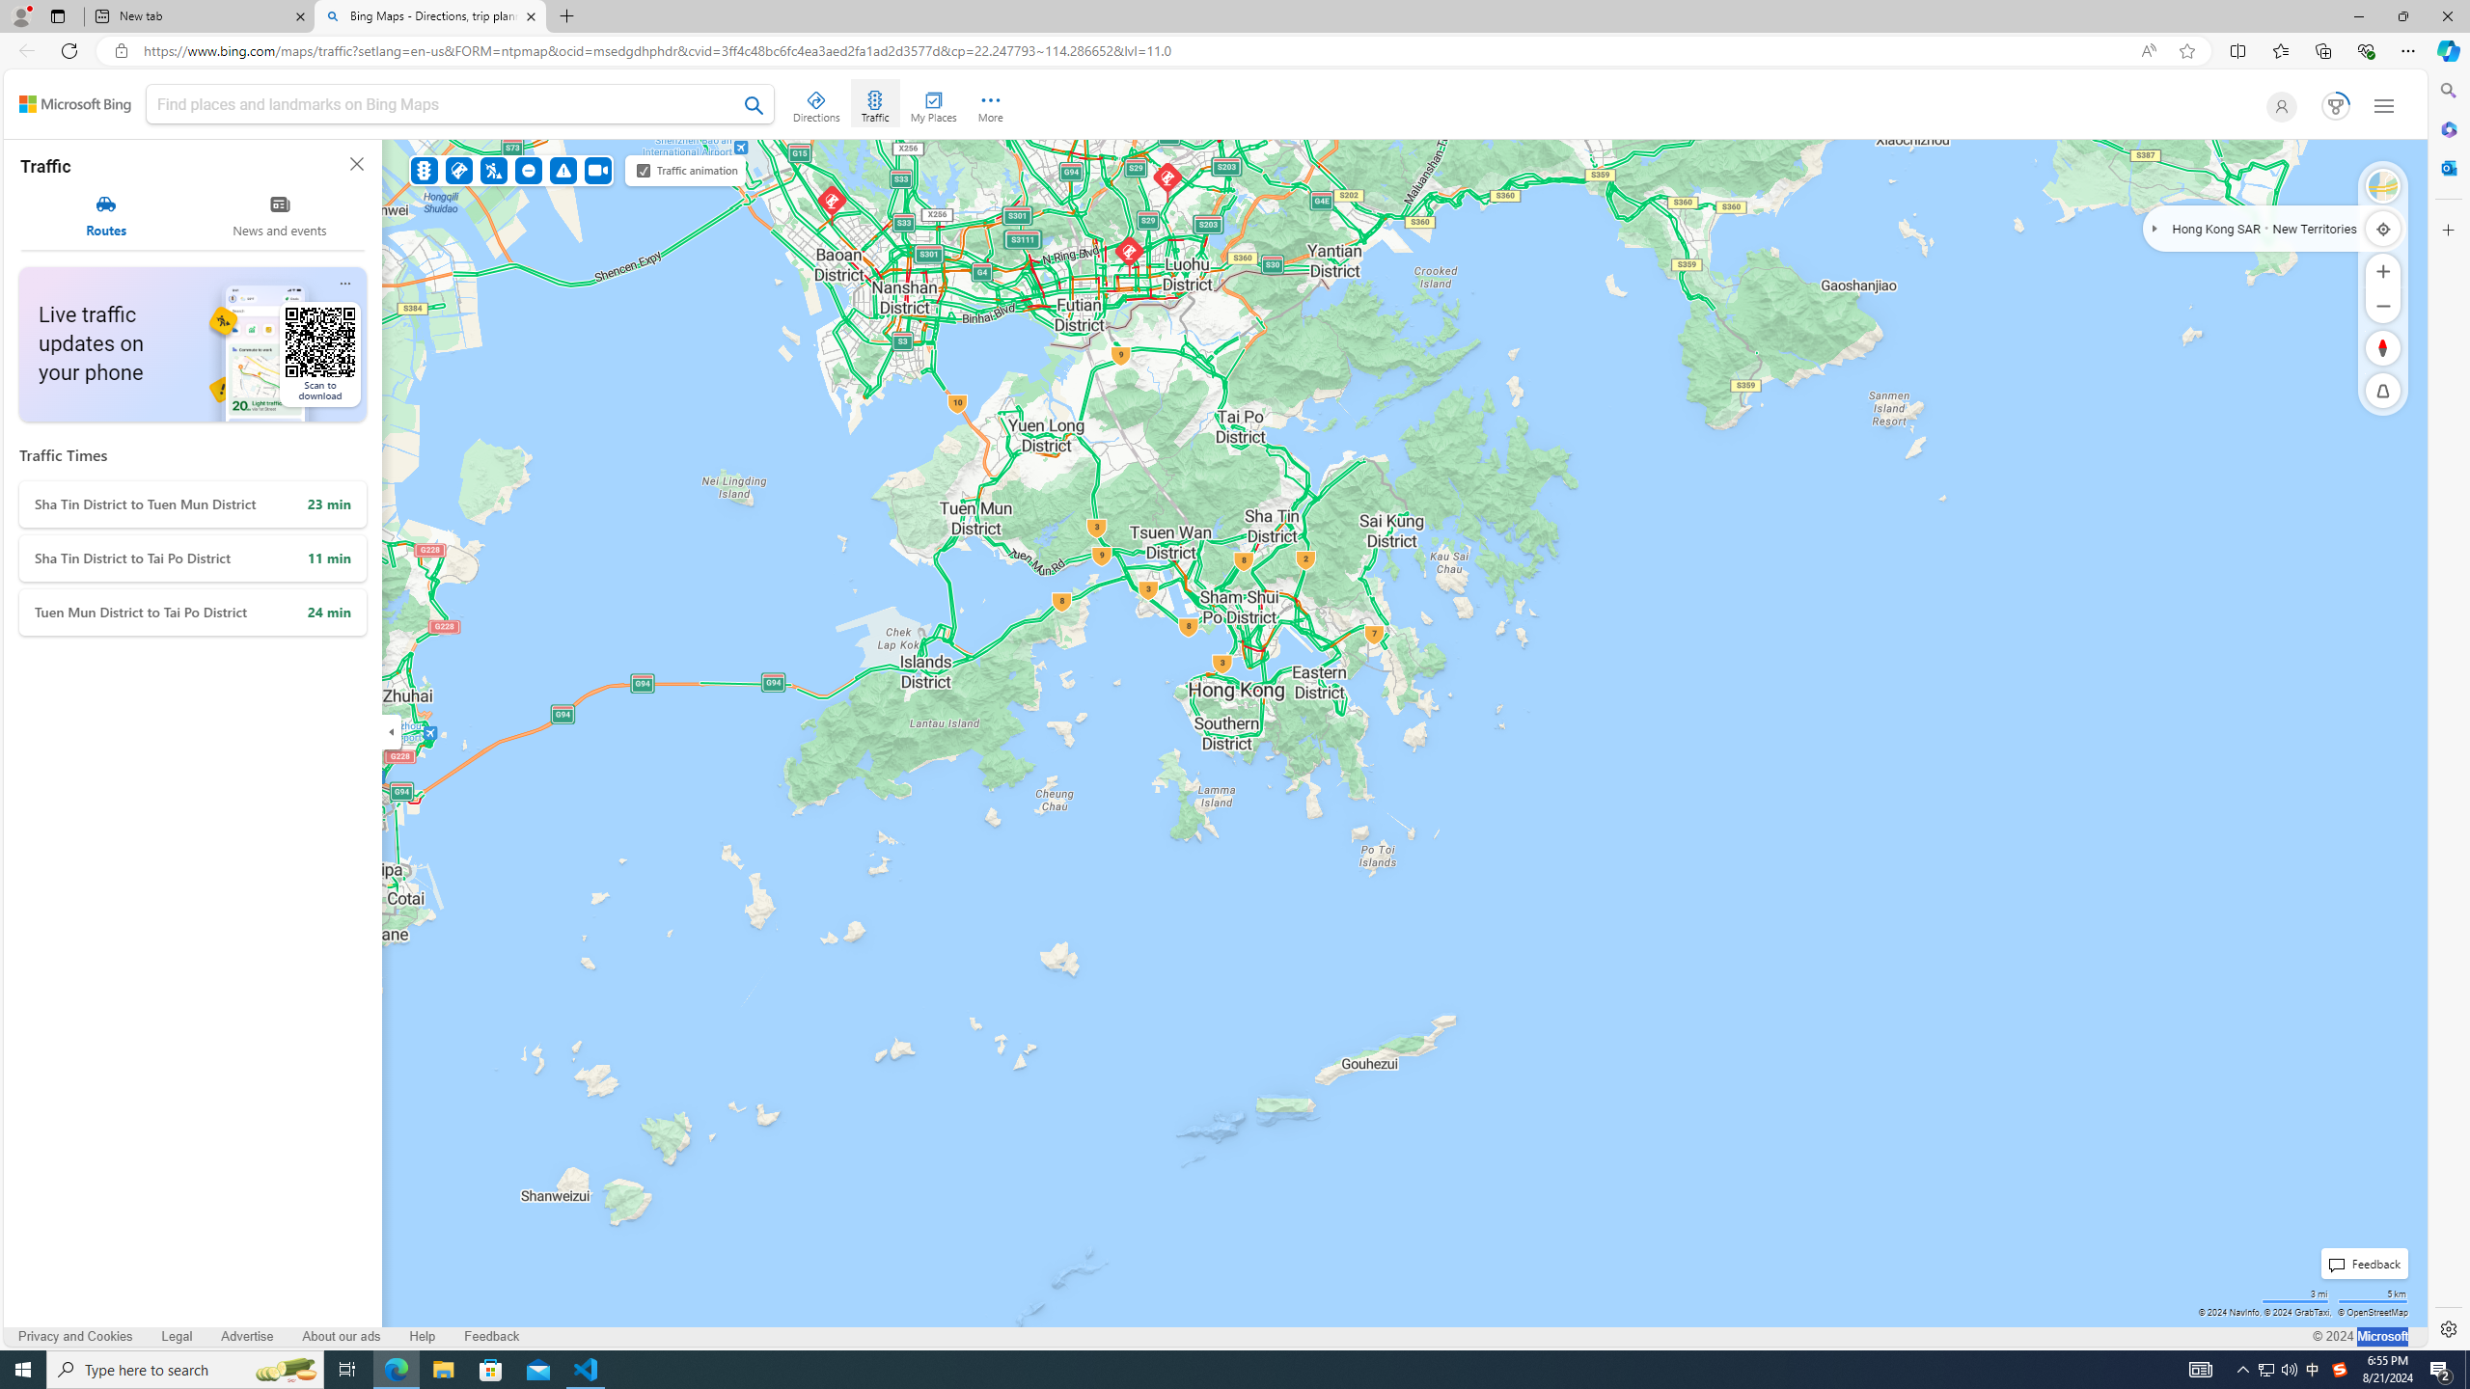 The image size is (2470, 1389). I want to click on Traffic, so click(423, 170).